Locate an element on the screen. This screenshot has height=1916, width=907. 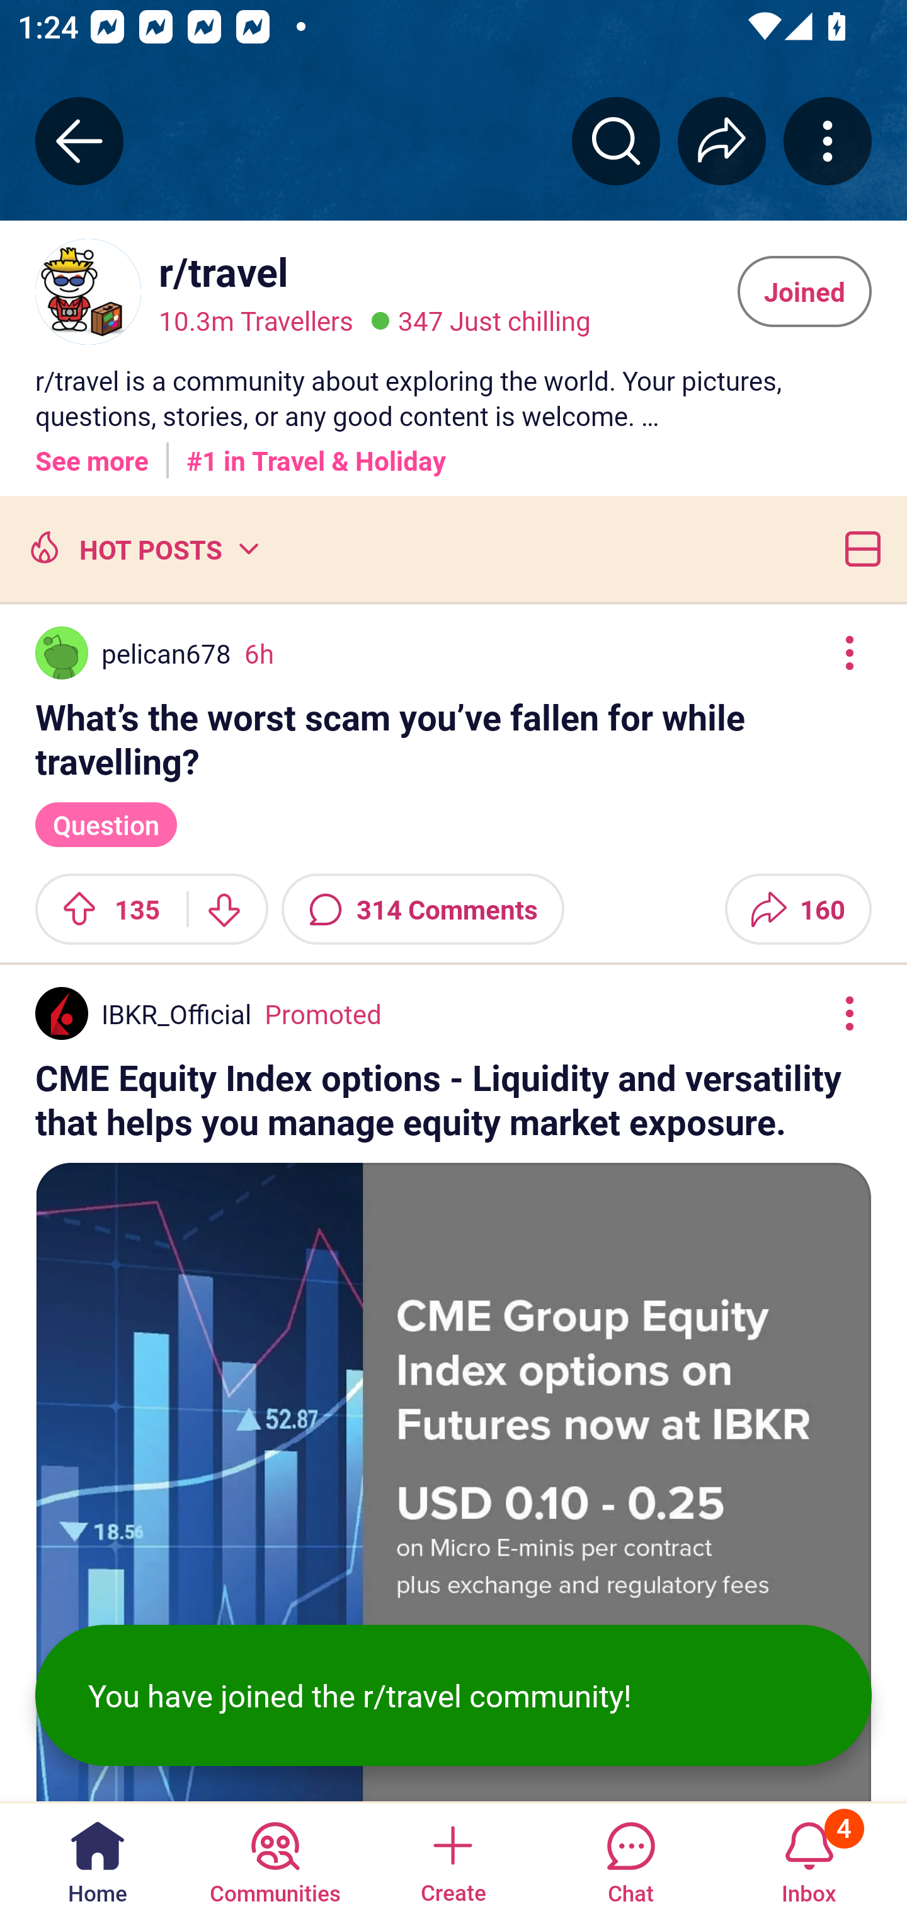
Inbox, has 4 notifications 4 Inbox is located at coordinates (809, 1858).